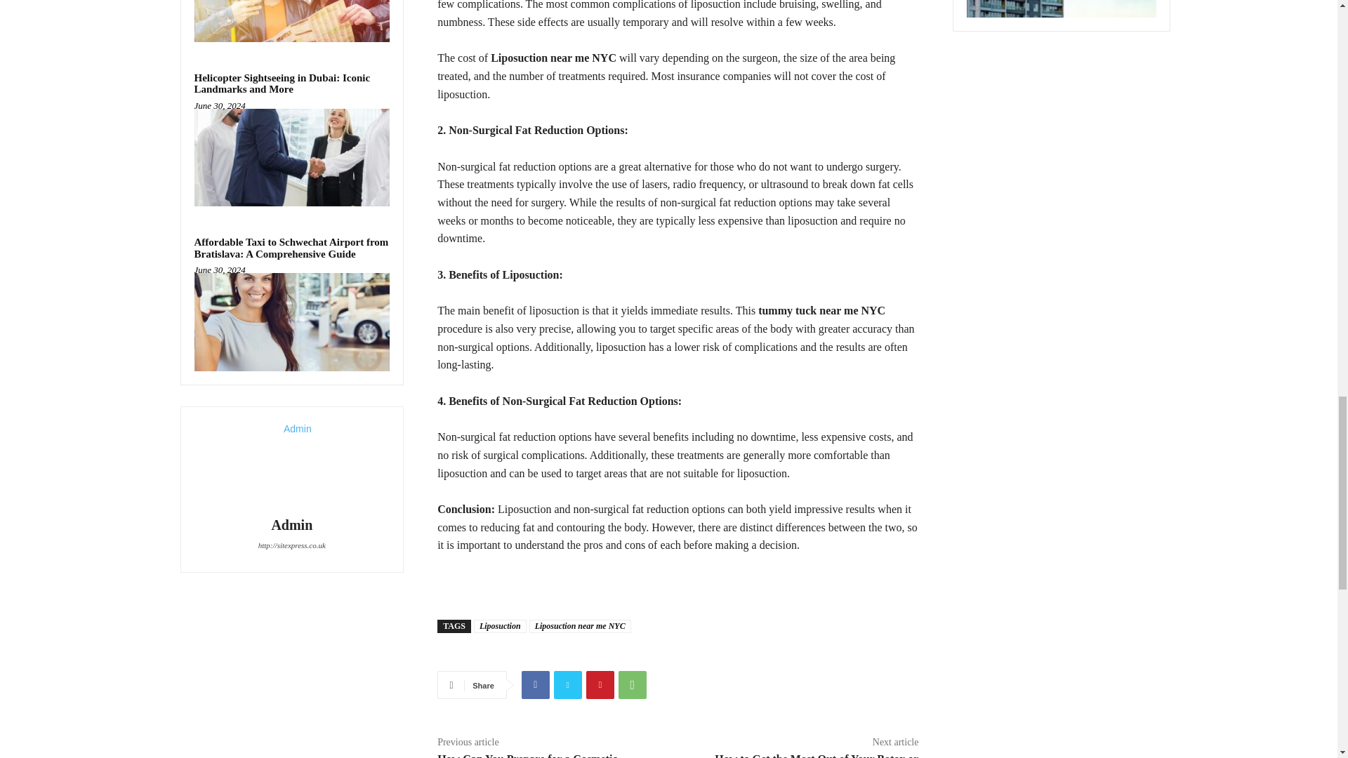 The height and width of the screenshot is (758, 1348). Describe the element at coordinates (282, 84) in the screenshot. I see `Helicopter Sightseeing in Dubai: Iconic Landmarks and More` at that location.